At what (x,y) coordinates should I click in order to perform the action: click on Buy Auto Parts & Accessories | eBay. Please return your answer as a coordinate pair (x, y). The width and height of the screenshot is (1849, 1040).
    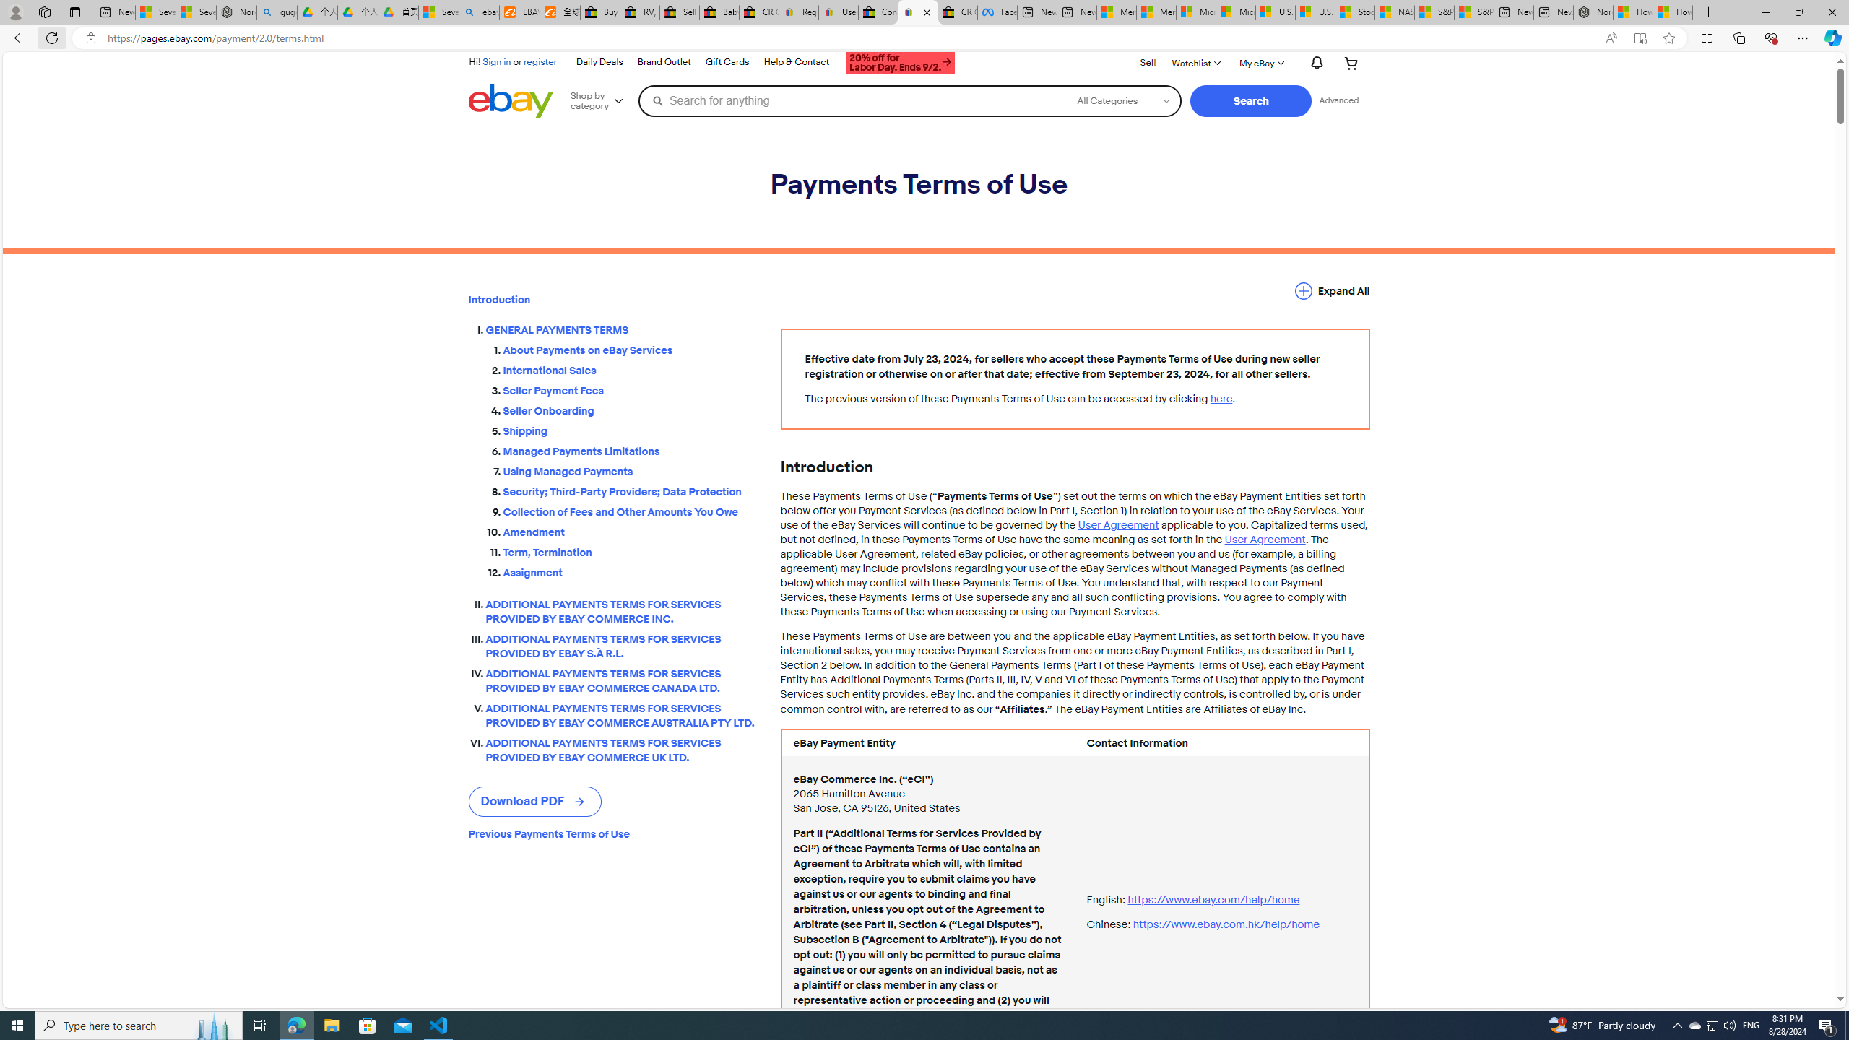
    Looking at the image, I should click on (601, 12).